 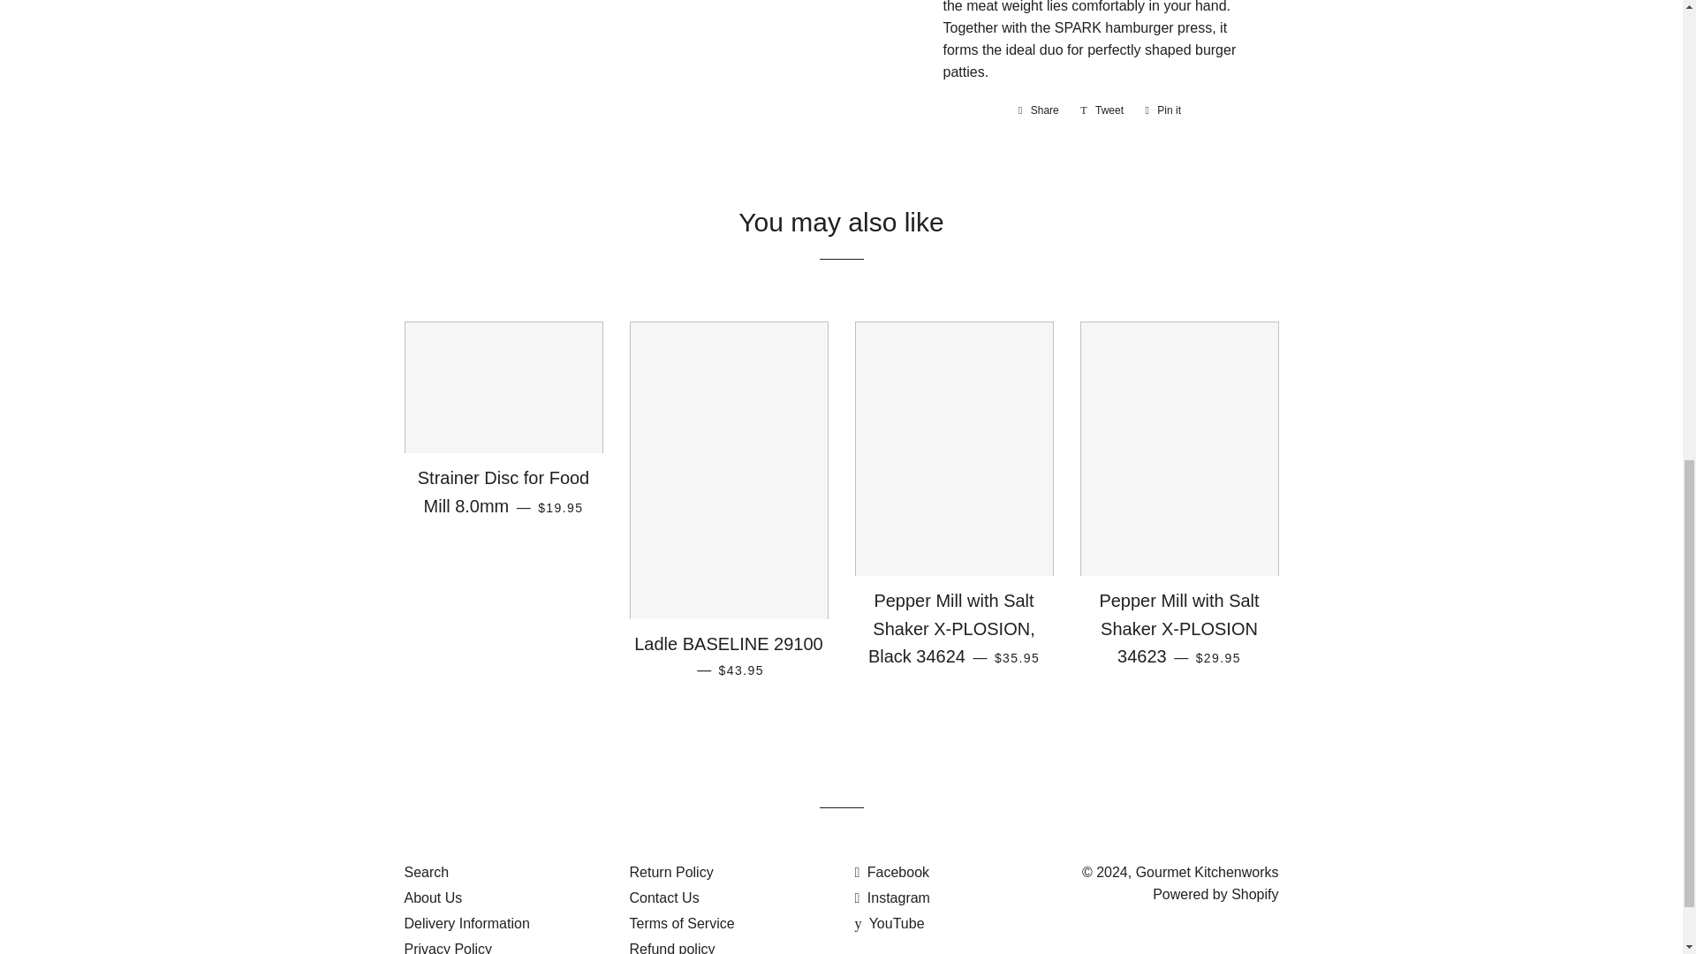 What do you see at coordinates (1039, 110) in the screenshot?
I see `Share on Facebook` at bounding box center [1039, 110].